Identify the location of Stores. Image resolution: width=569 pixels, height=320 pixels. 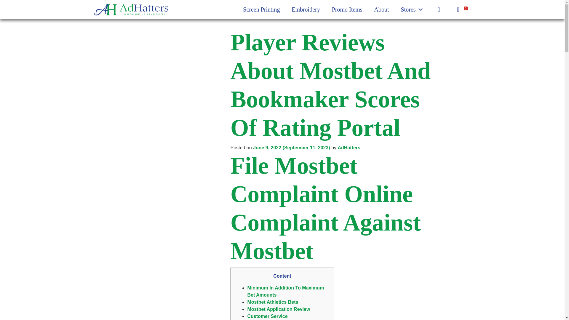
(412, 9).